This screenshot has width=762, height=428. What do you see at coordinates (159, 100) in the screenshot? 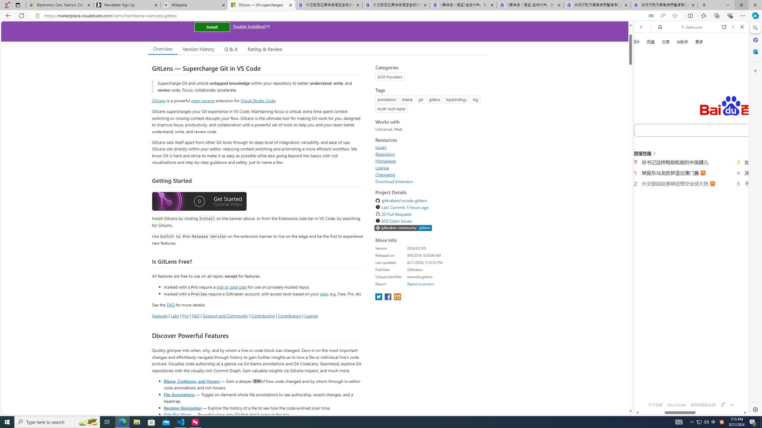
I see `GitLens` at bounding box center [159, 100].